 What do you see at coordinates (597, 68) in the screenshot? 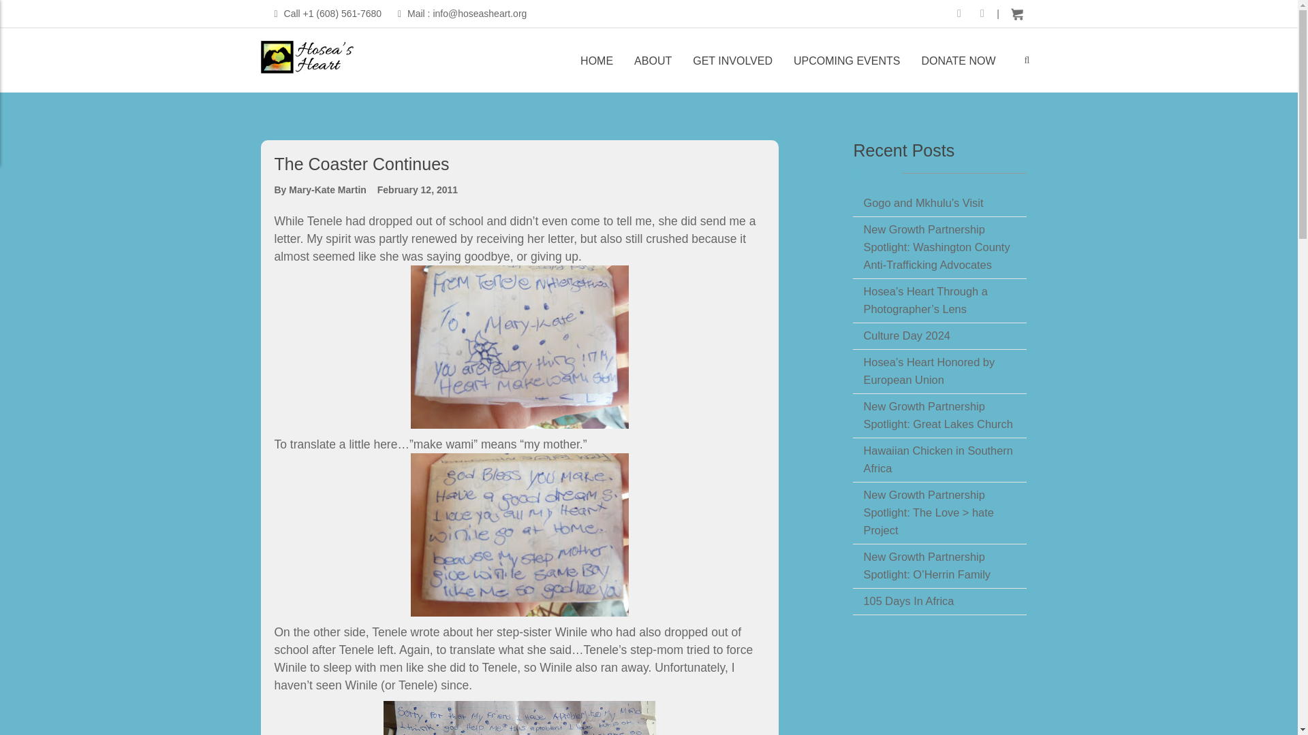
I see `HOME` at bounding box center [597, 68].